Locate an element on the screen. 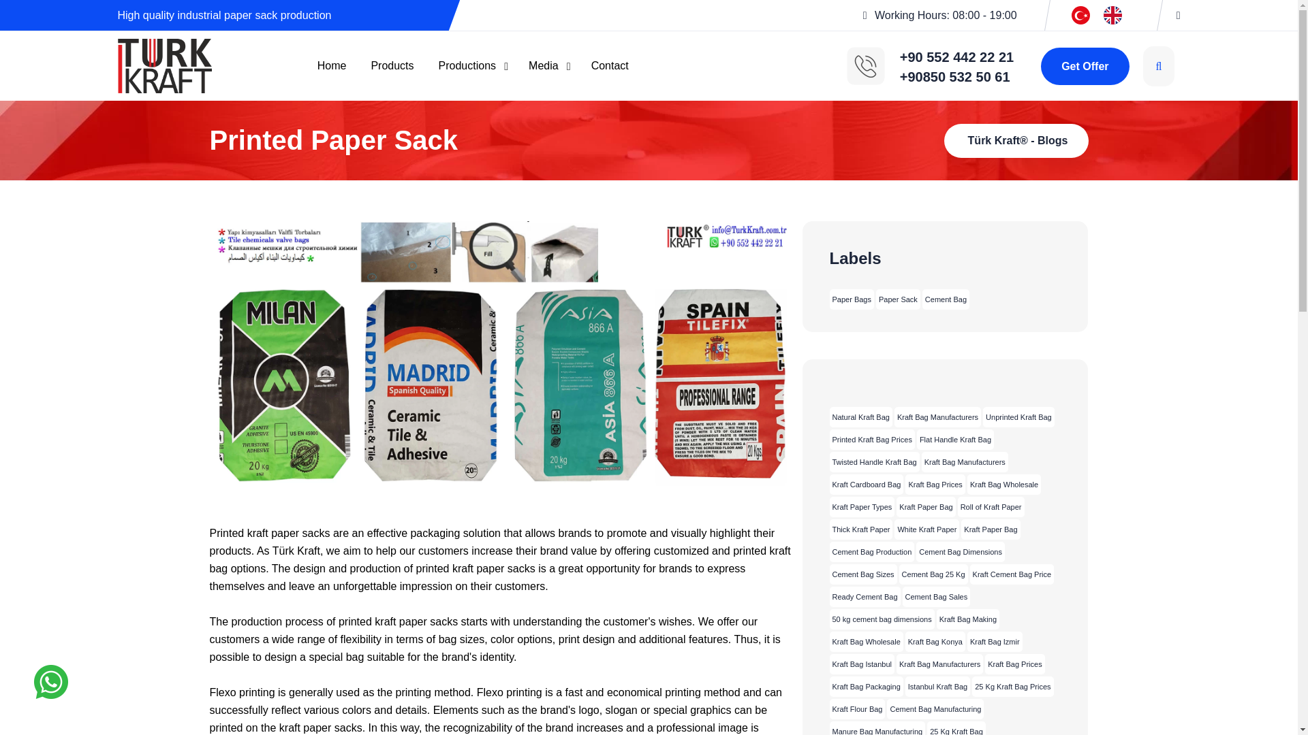 Image resolution: width=1308 pixels, height=735 pixels. Unprinted Kraft Bag is located at coordinates (1018, 416).